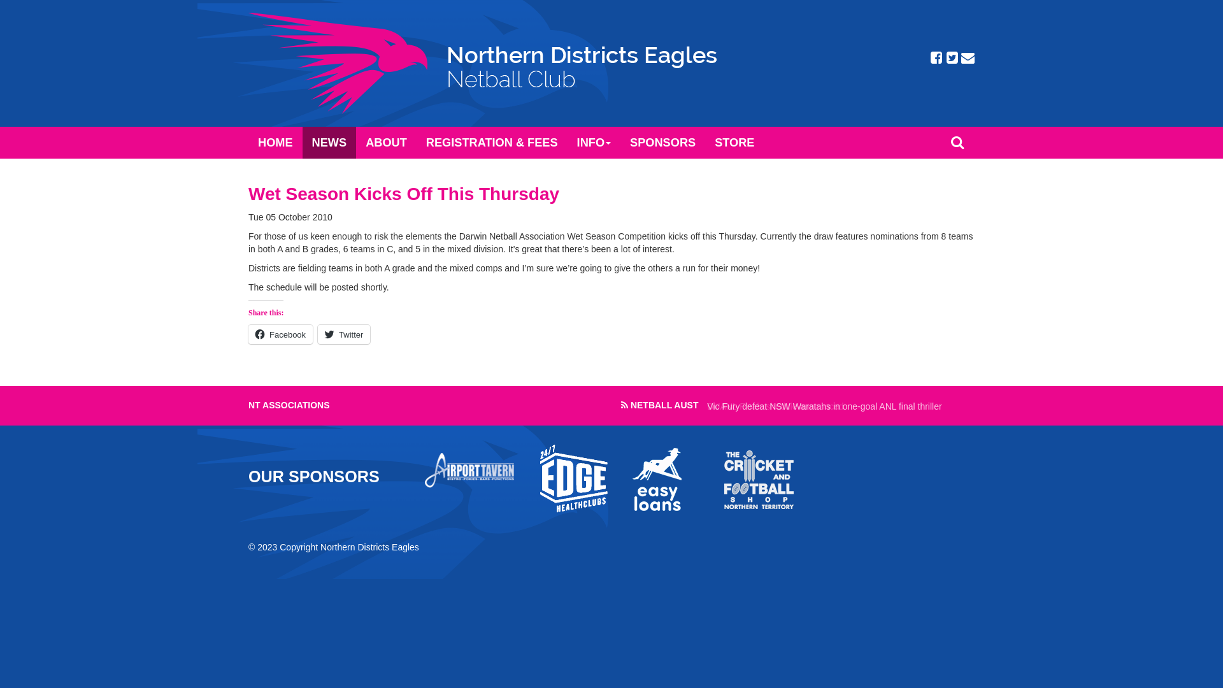 This screenshot has height=688, width=1223. I want to click on SPONSORS, so click(662, 143).